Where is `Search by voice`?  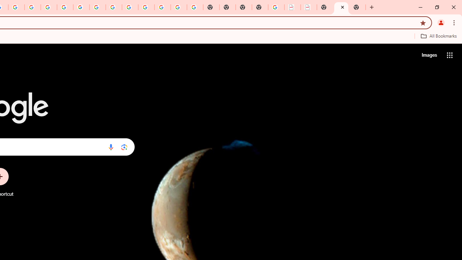 Search by voice is located at coordinates (111, 147).